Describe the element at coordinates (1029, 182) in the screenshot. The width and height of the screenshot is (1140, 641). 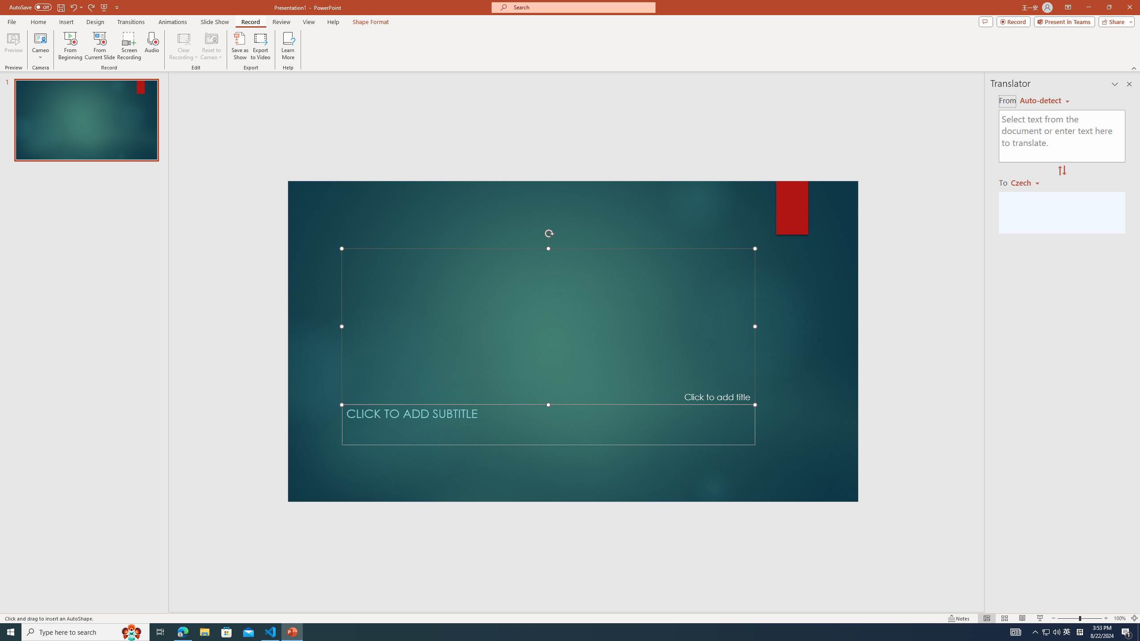
I see `Czech` at that location.